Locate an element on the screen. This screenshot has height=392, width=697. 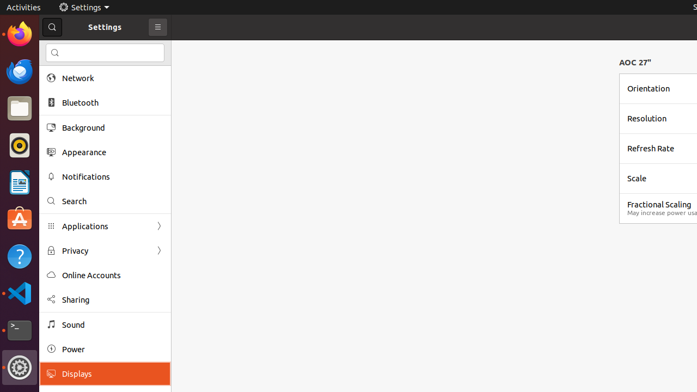
Activities is located at coordinates (24, 8).